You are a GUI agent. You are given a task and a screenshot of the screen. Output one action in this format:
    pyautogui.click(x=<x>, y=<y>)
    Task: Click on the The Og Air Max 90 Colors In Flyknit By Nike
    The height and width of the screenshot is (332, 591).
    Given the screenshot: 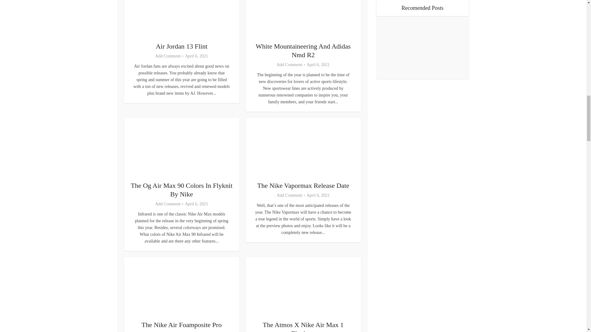 What is the action you would take?
    pyautogui.click(x=182, y=189)
    